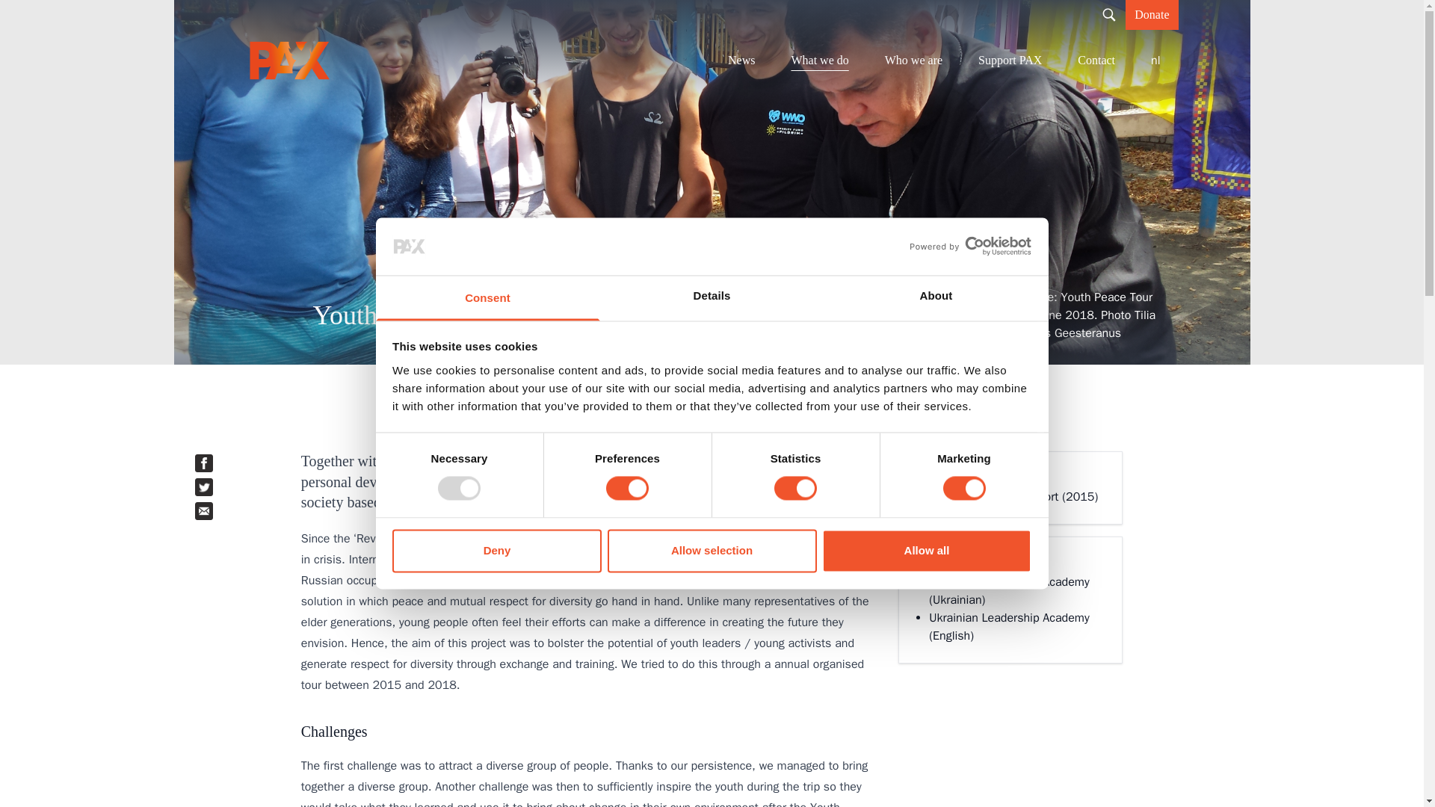 This screenshot has width=1435, height=807. Describe the element at coordinates (712, 550) in the screenshot. I see `Allow selection` at that location.